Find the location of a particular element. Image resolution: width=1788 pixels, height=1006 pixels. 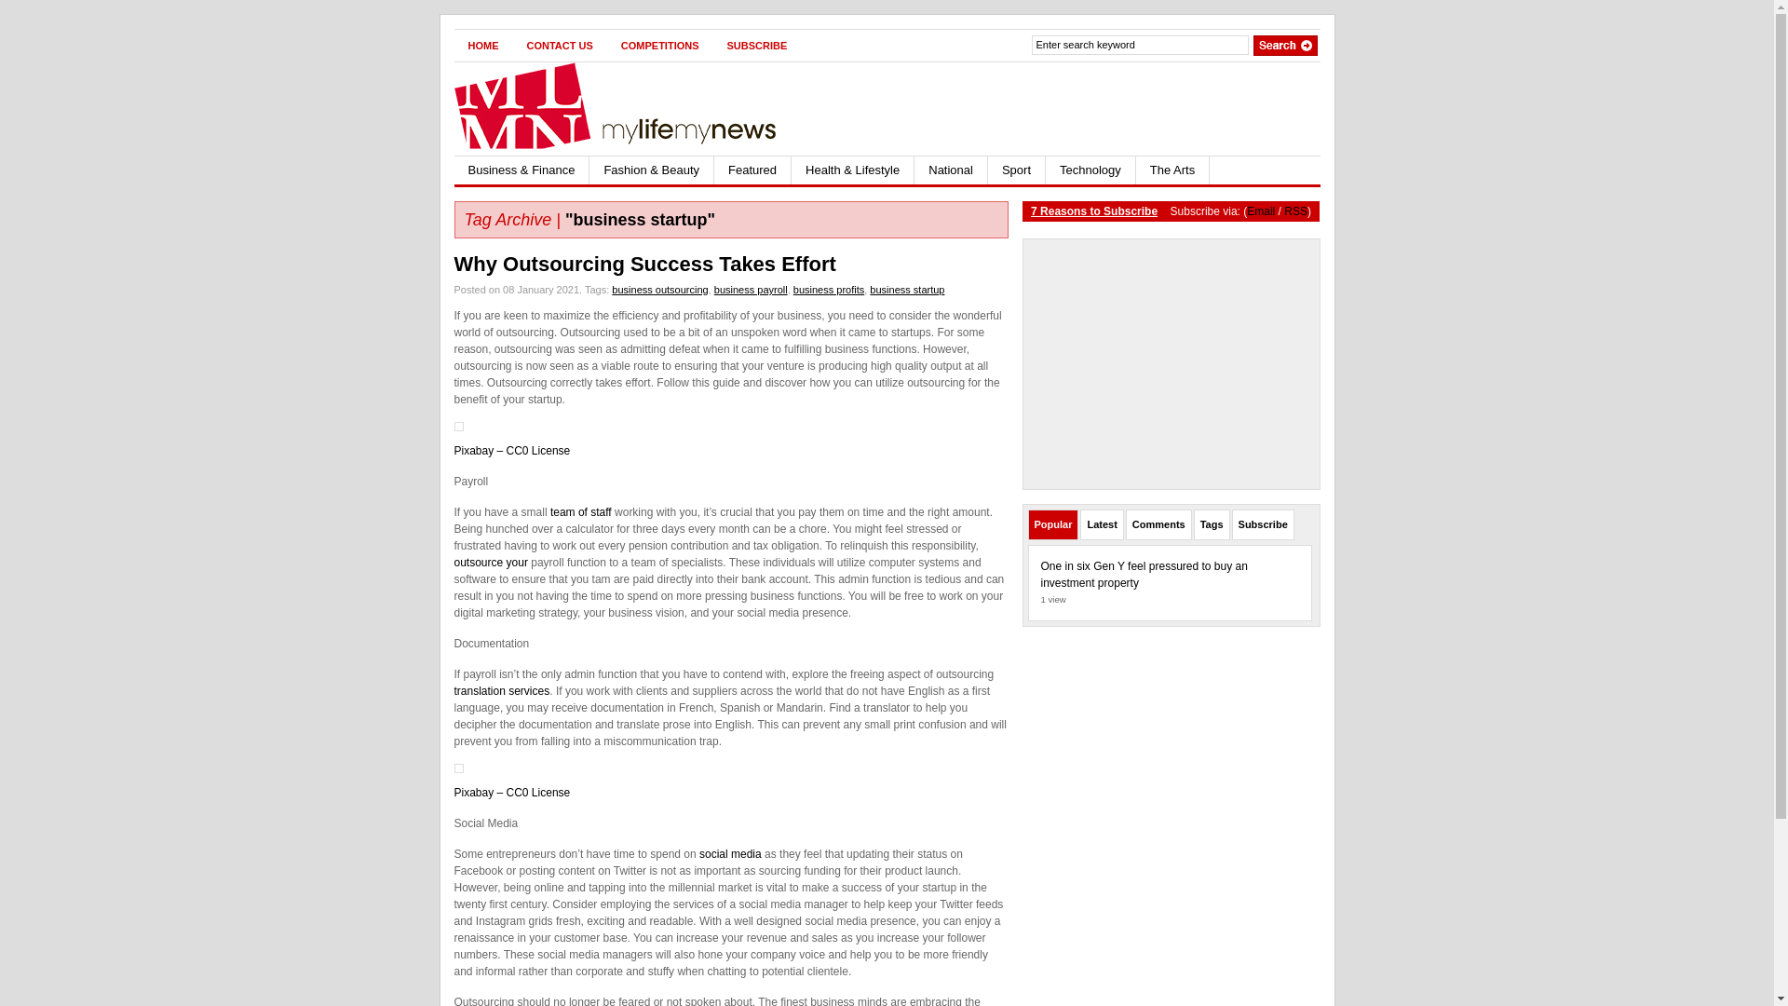

business profits is located at coordinates (829, 290).